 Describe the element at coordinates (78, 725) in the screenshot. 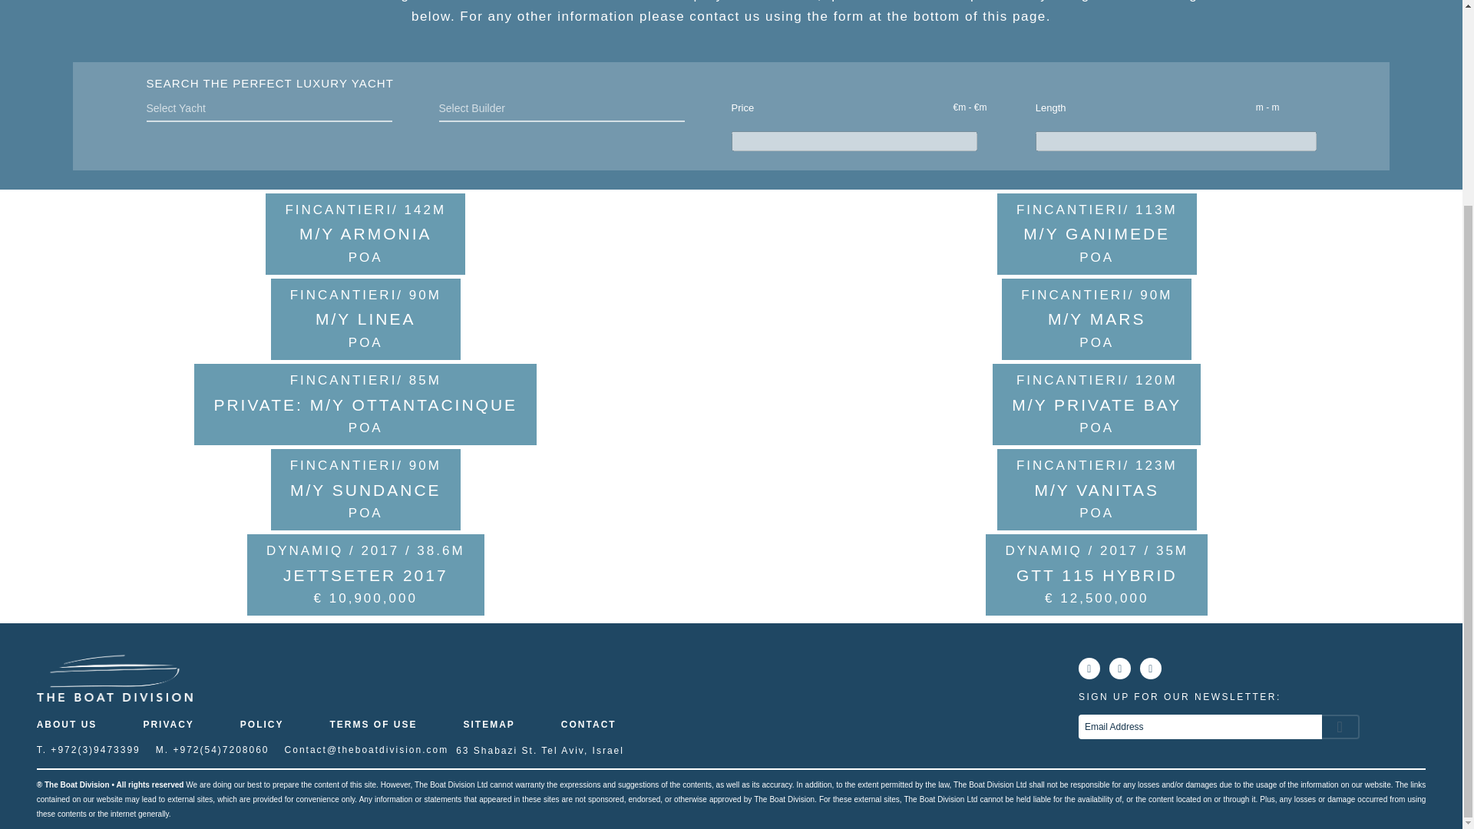

I see `ABOUT US` at that location.